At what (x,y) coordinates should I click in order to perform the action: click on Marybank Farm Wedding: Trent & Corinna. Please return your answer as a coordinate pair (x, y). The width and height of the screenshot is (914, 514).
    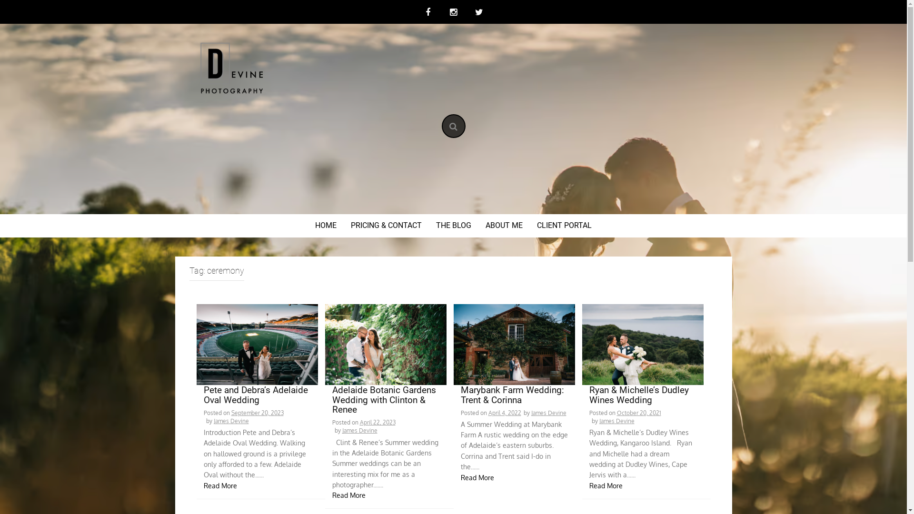
    Looking at the image, I should click on (514, 396).